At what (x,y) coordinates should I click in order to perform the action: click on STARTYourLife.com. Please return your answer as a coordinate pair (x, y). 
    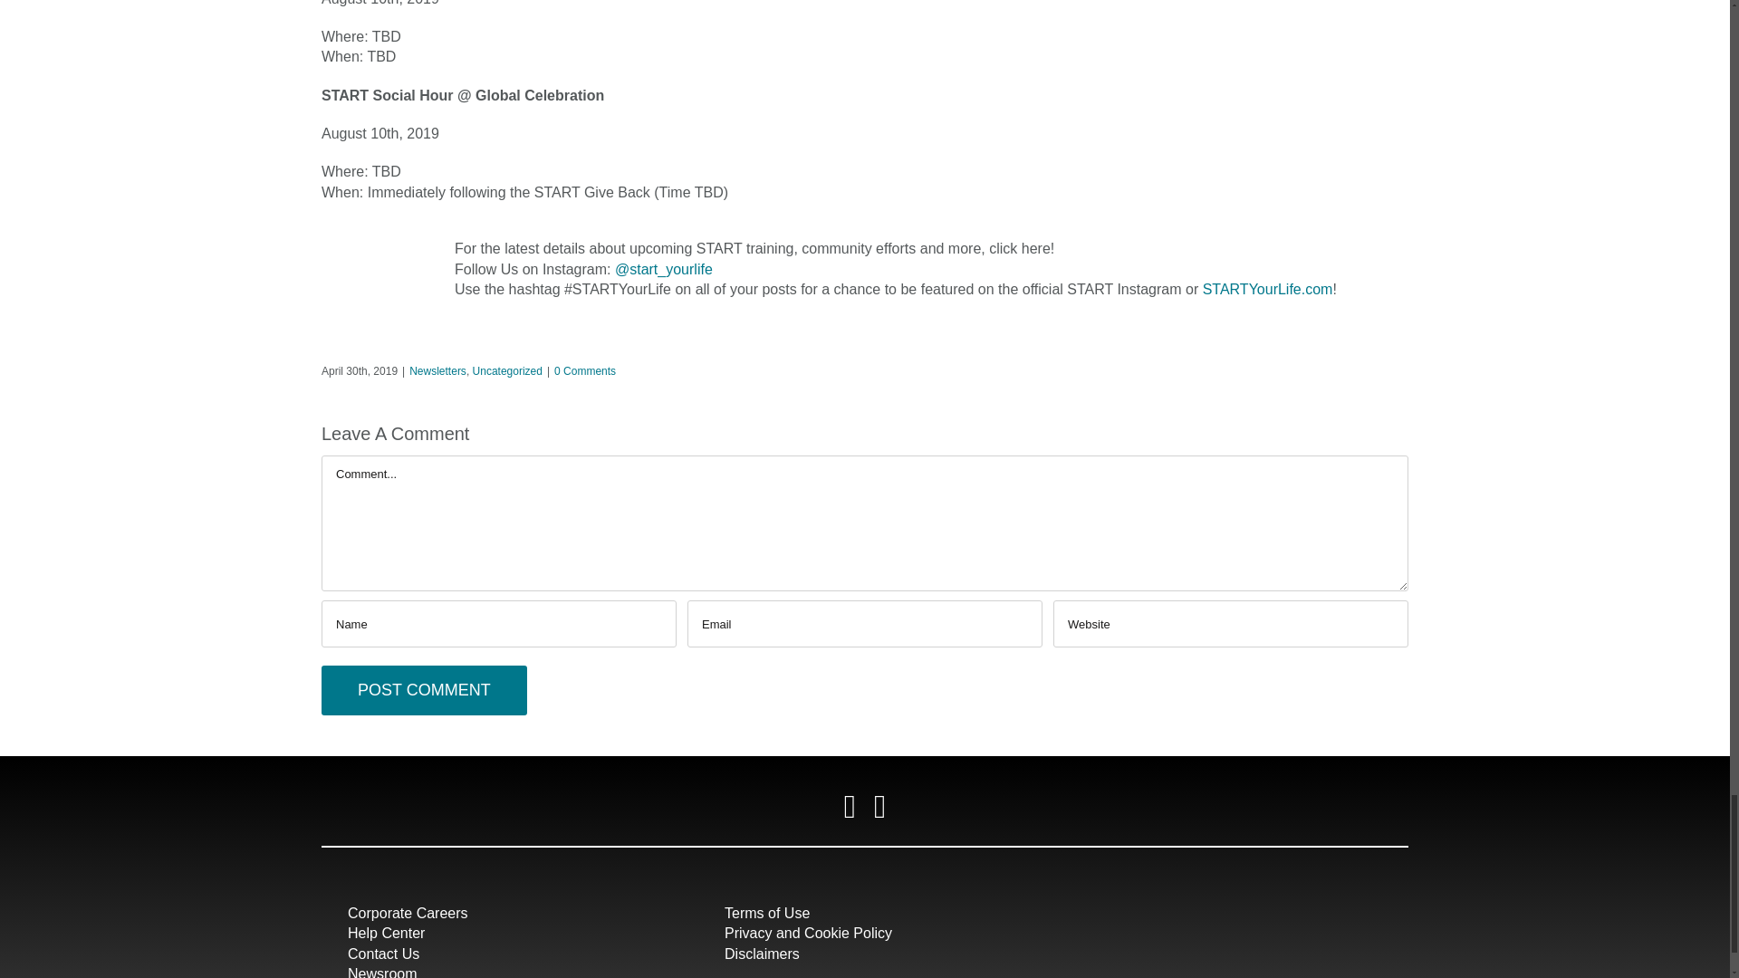
    Looking at the image, I should click on (1268, 290).